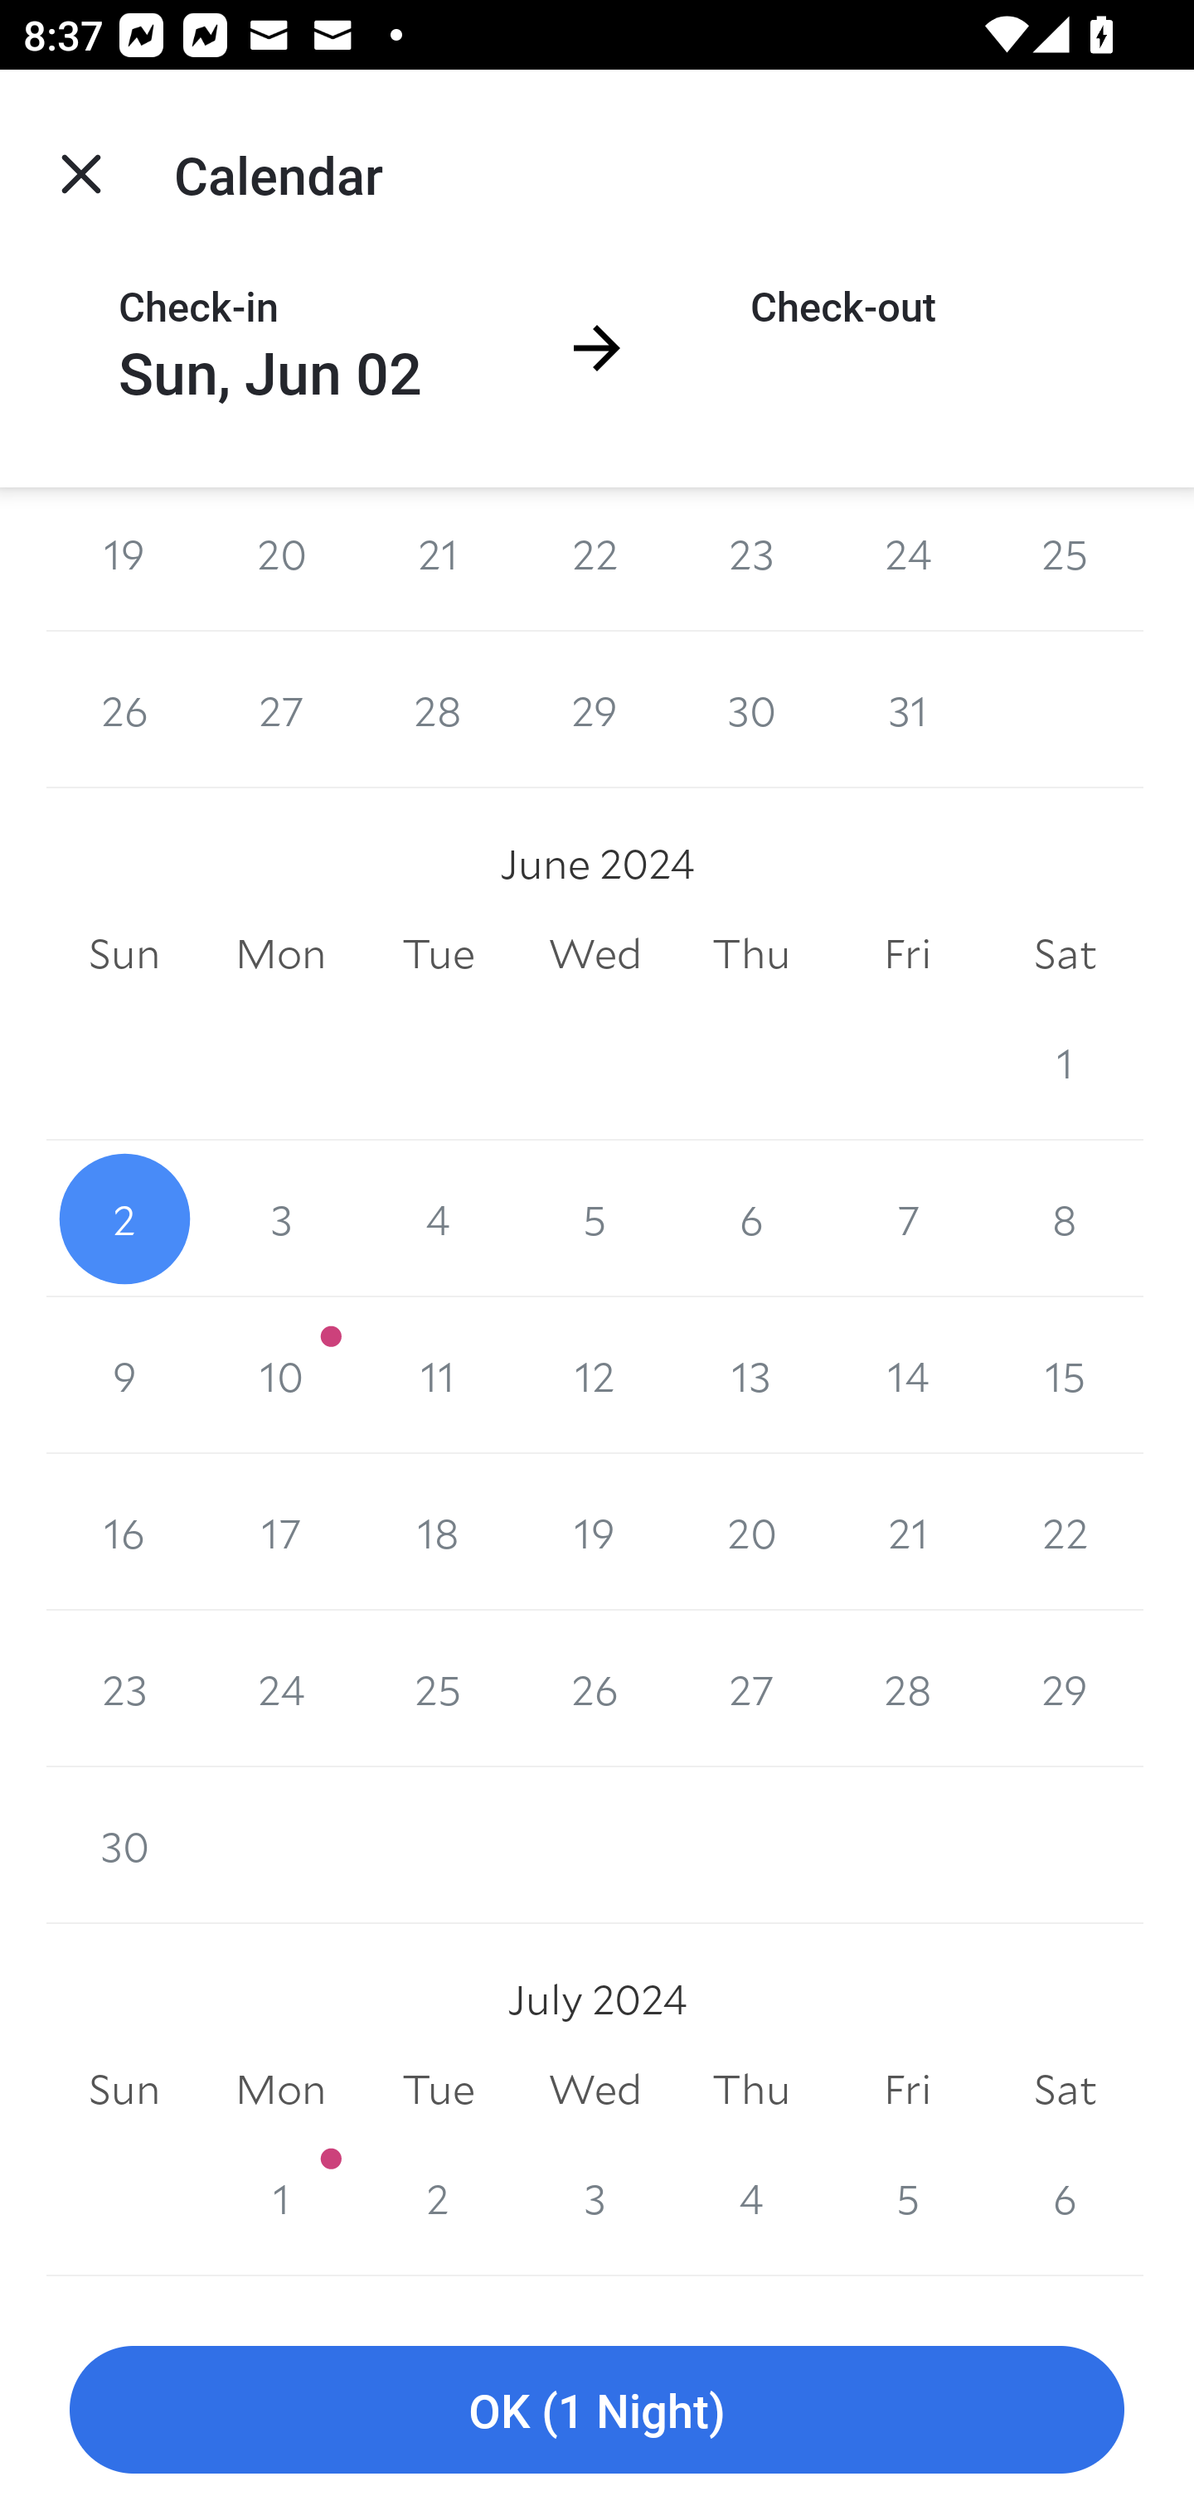 This screenshot has height=2520, width=1194. What do you see at coordinates (751, 559) in the screenshot?
I see `23 23 May 2024` at bounding box center [751, 559].